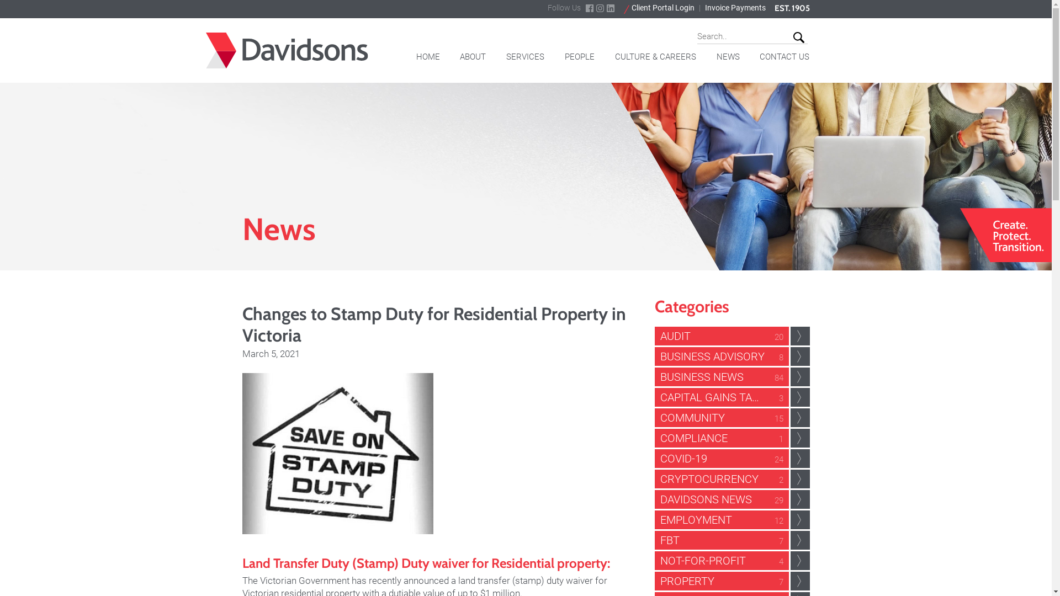 This screenshot has width=1060, height=596. I want to click on CONTACT US, so click(785, 60).